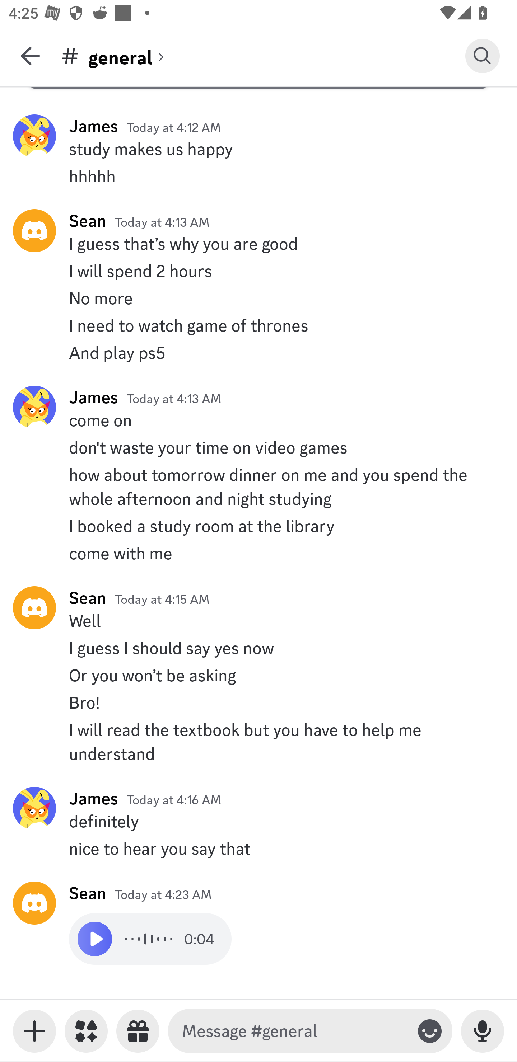 Image resolution: width=517 pixels, height=1062 pixels. Describe the element at coordinates (258, 553) in the screenshot. I see `ssseannn007., come with me come with me` at that location.